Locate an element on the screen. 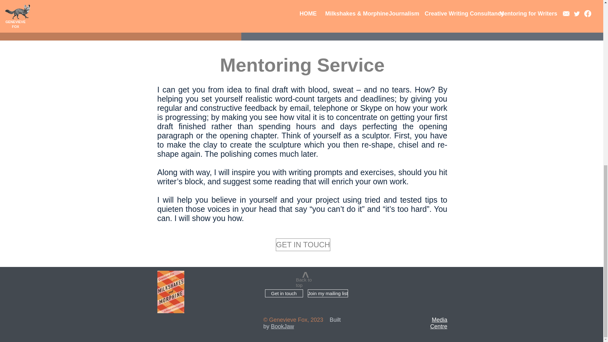 The image size is (608, 342). GET IN TOUCH is located at coordinates (303, 244).